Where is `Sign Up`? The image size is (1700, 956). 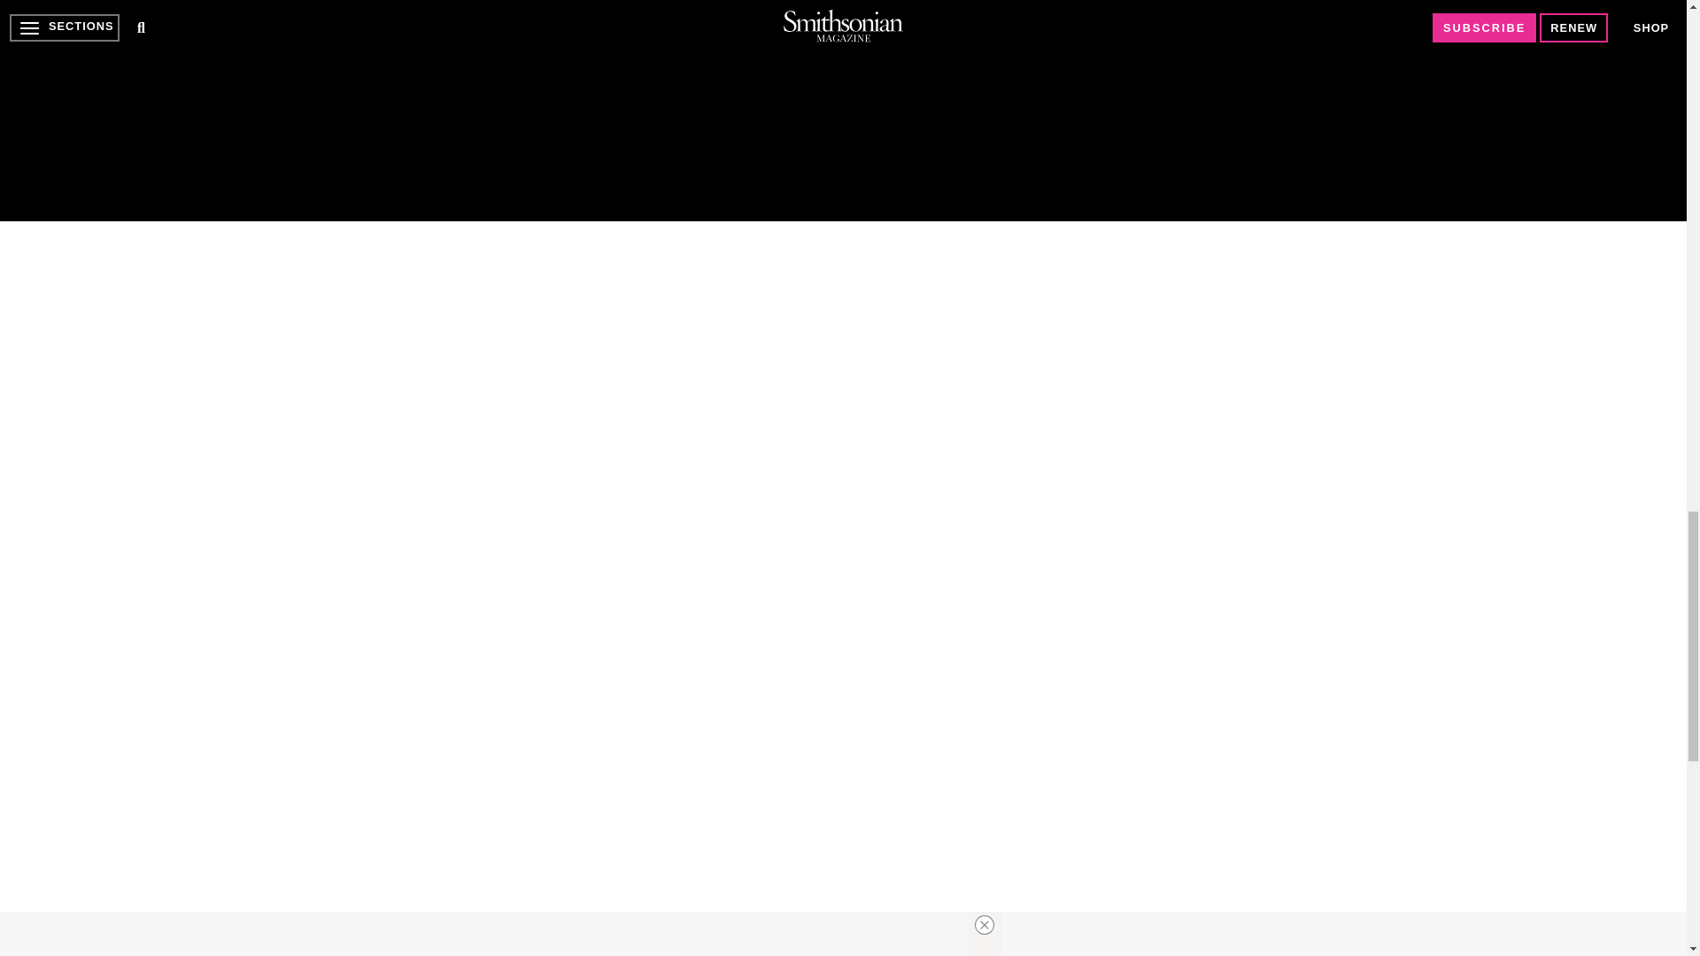
Sign Up is located at coordinates (864, 39).